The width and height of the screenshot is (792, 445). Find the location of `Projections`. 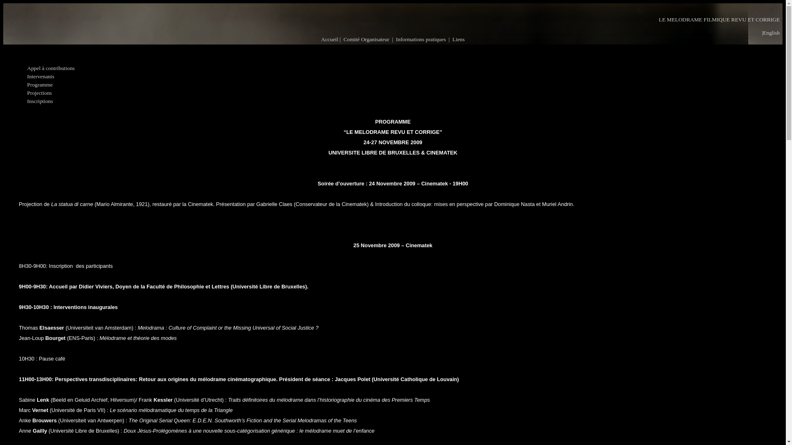

Projections is located at coordinates (40, 93).